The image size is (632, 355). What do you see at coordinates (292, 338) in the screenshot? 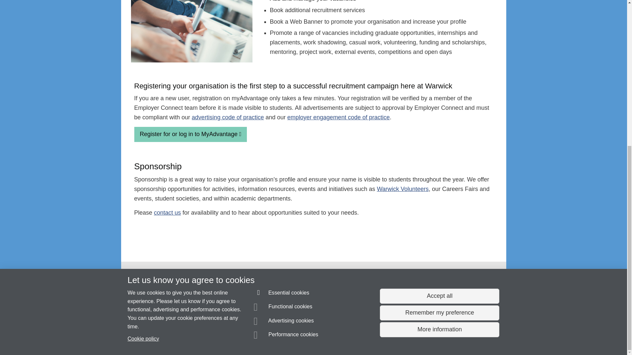
I see `Privacy notice` at bounding box center [292, 338].